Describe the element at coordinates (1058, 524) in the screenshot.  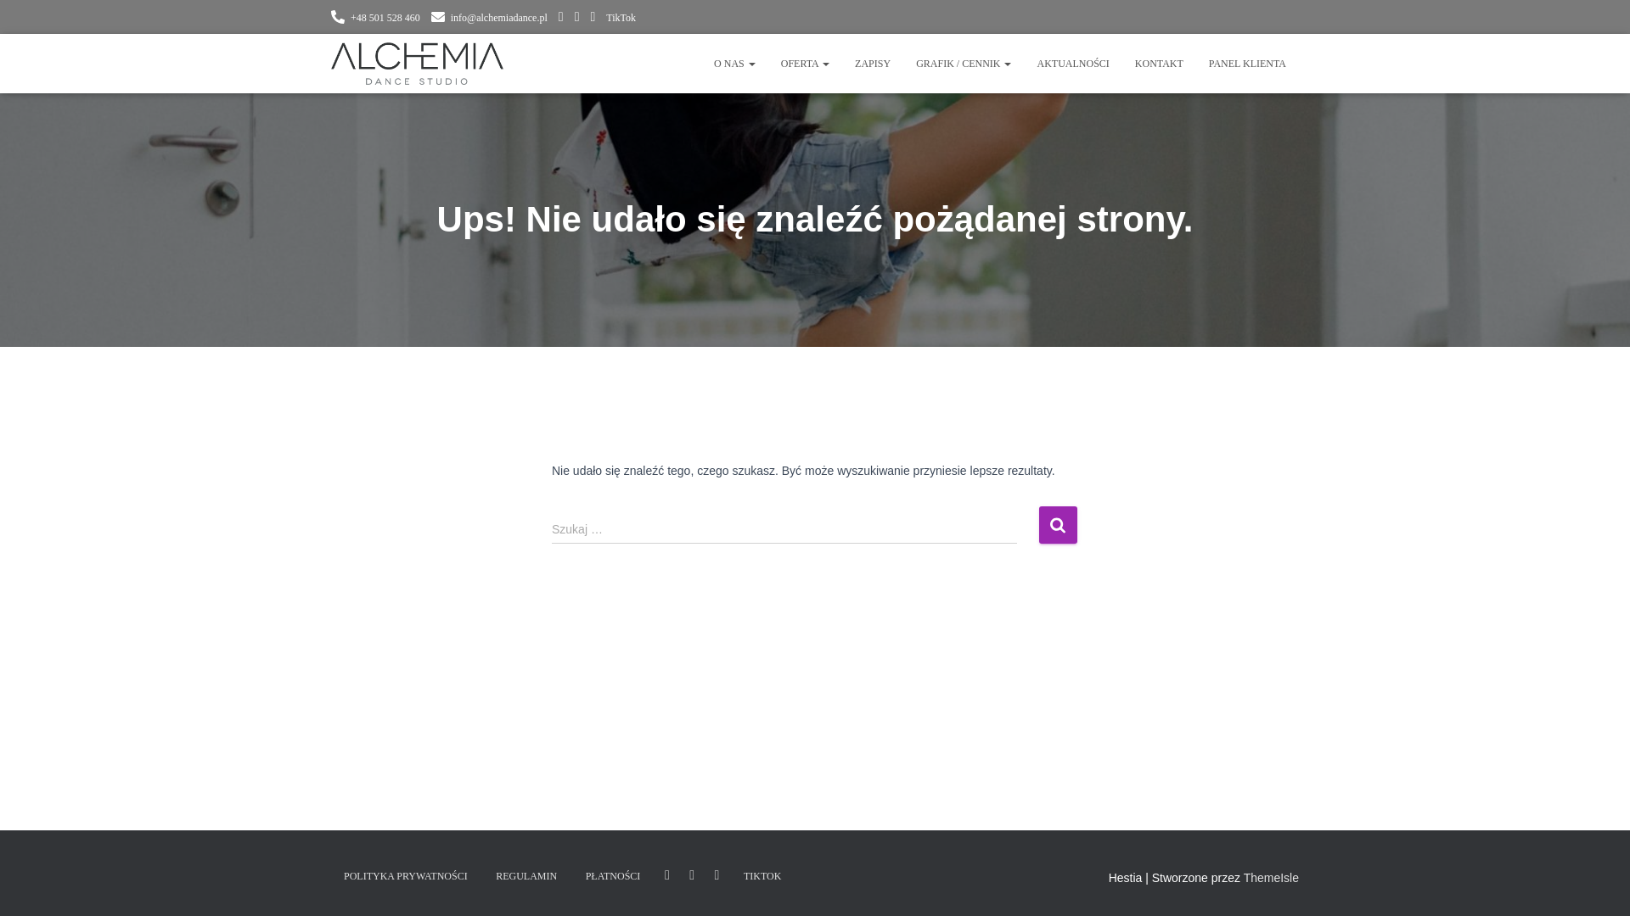
I see `Szukaj` at that location.